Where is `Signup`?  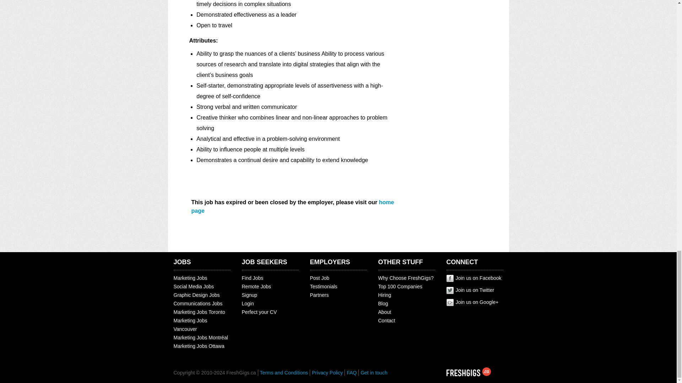
Signup is located at coordinates (249, 295).